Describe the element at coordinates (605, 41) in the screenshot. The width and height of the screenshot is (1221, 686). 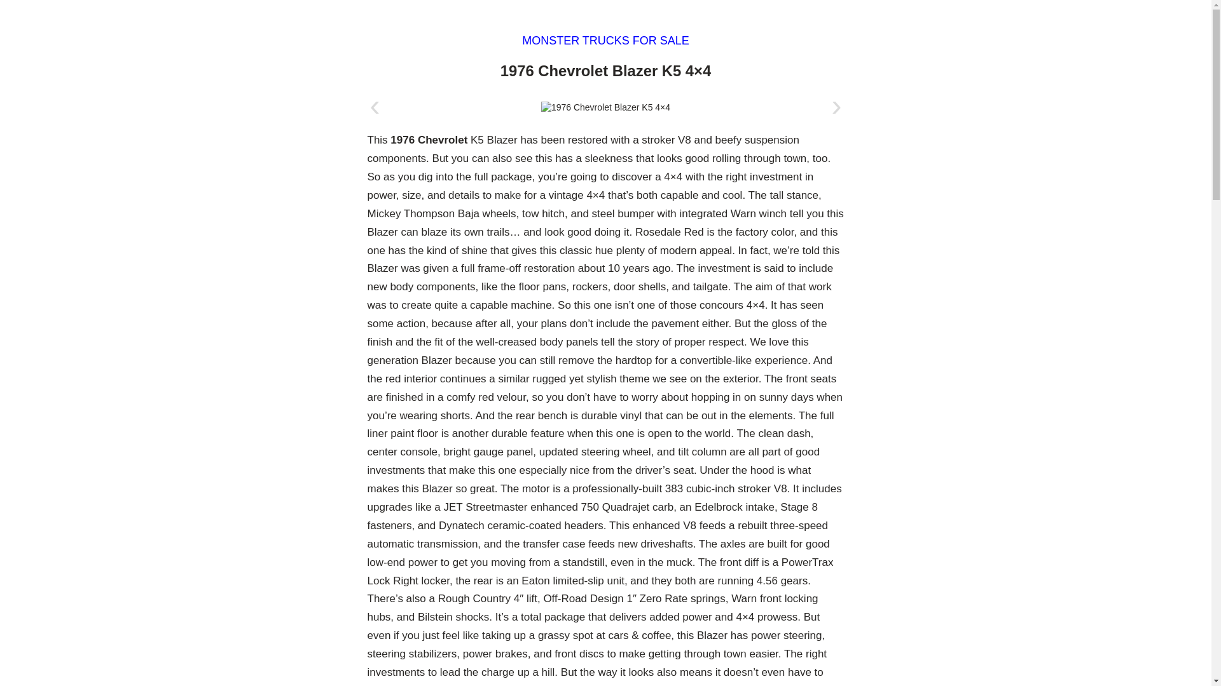
I see `MONSTER TRUCKS FOR SALE` at that location.